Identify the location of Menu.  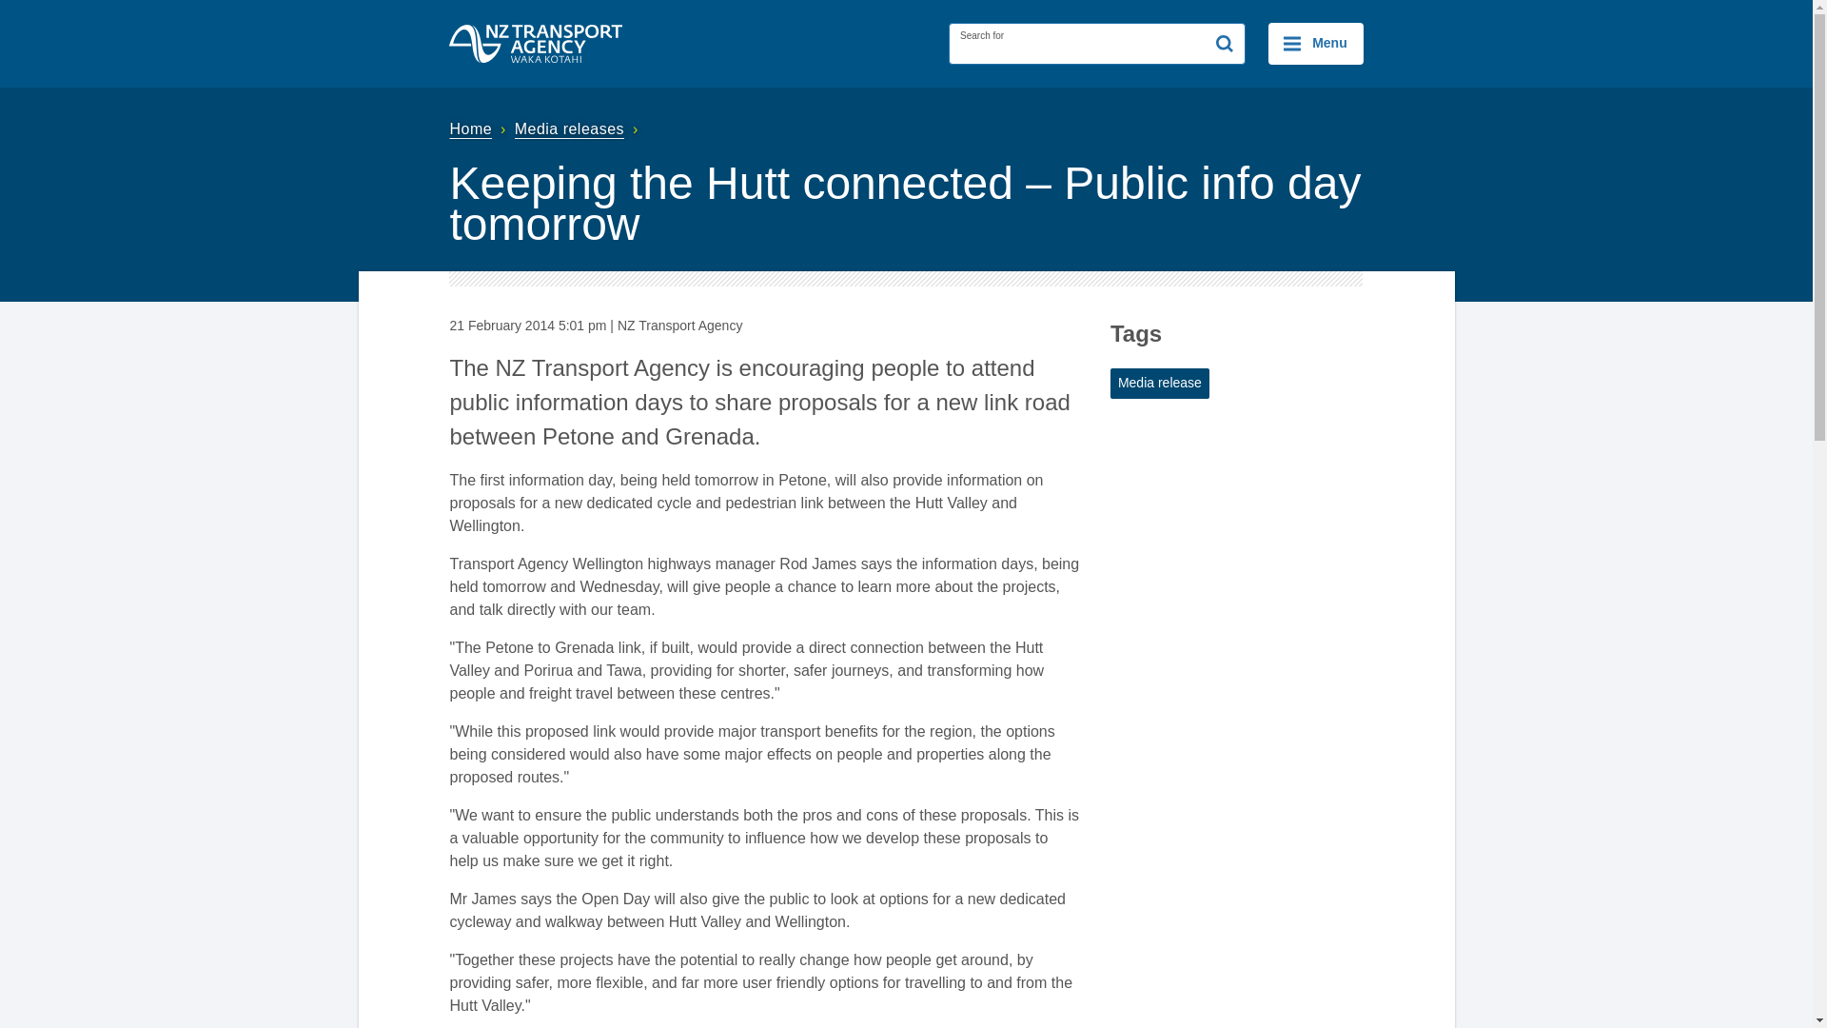
(1315, 44).